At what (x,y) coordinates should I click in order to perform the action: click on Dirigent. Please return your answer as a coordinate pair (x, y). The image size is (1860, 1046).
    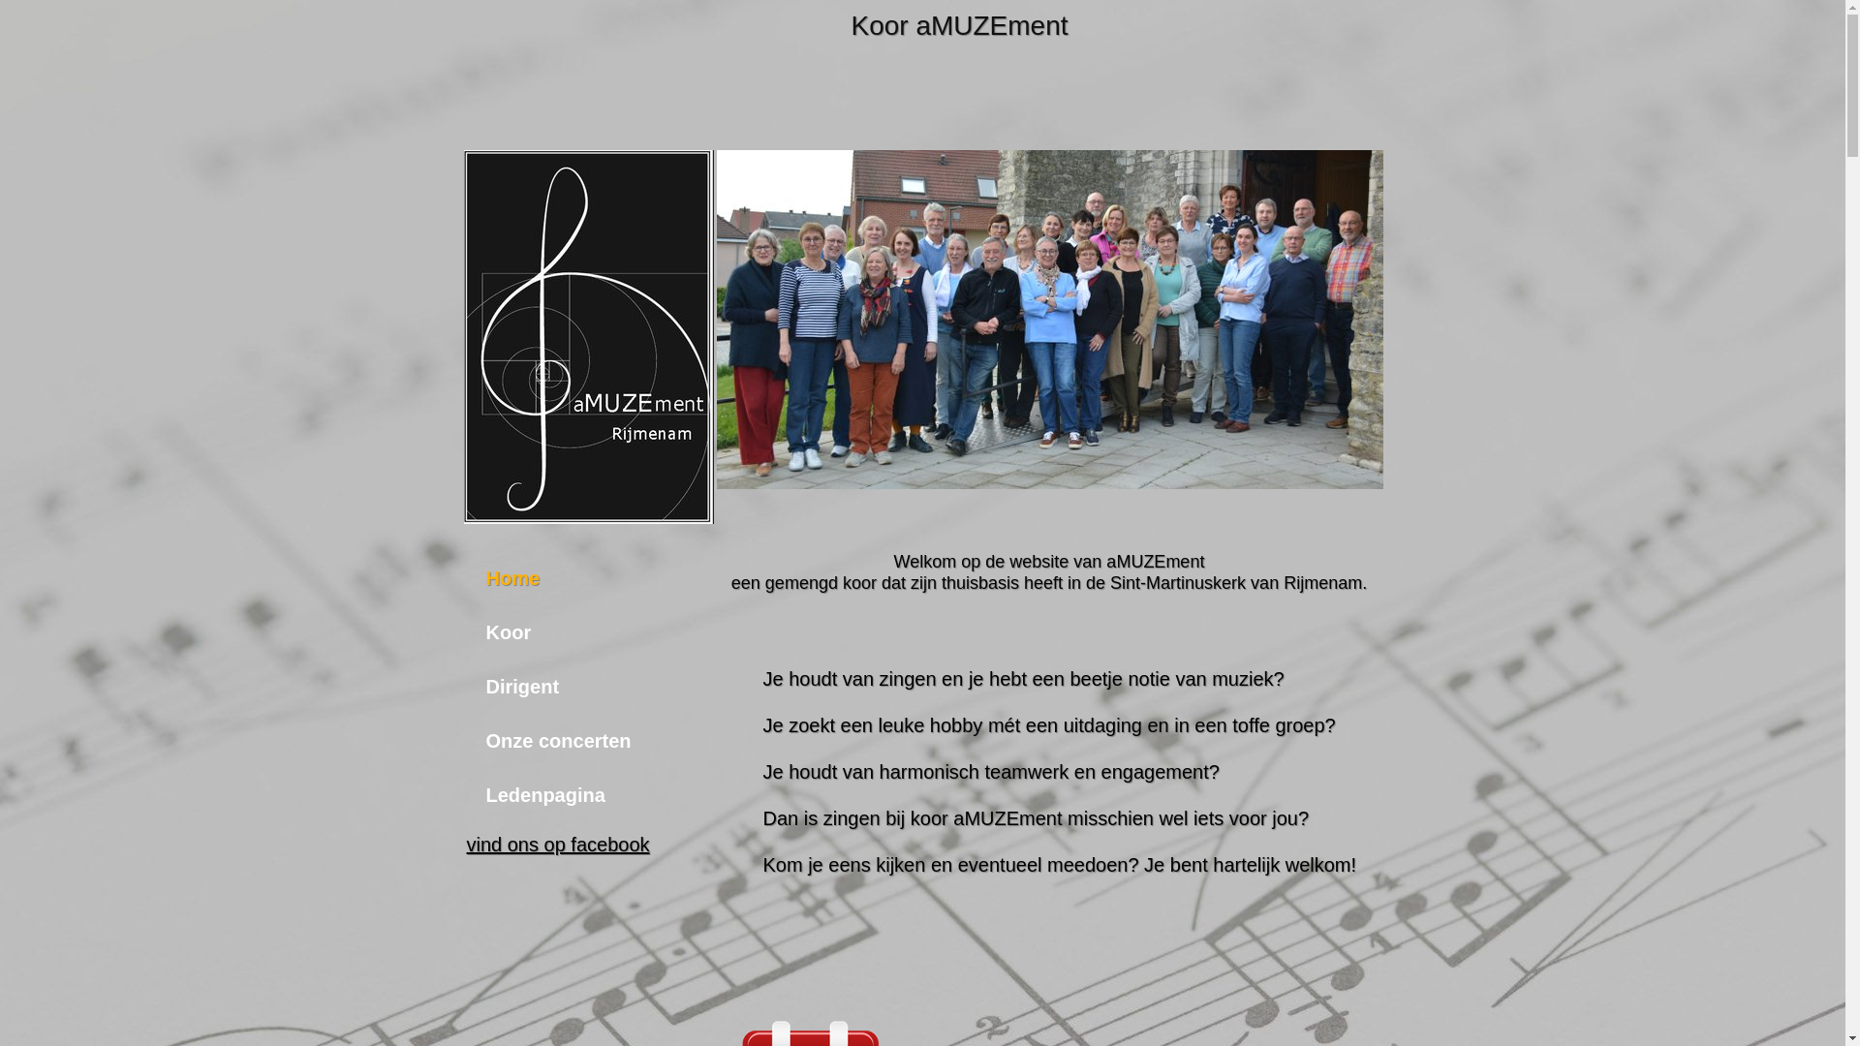
    Looking at the image, I should click on (559, 687).